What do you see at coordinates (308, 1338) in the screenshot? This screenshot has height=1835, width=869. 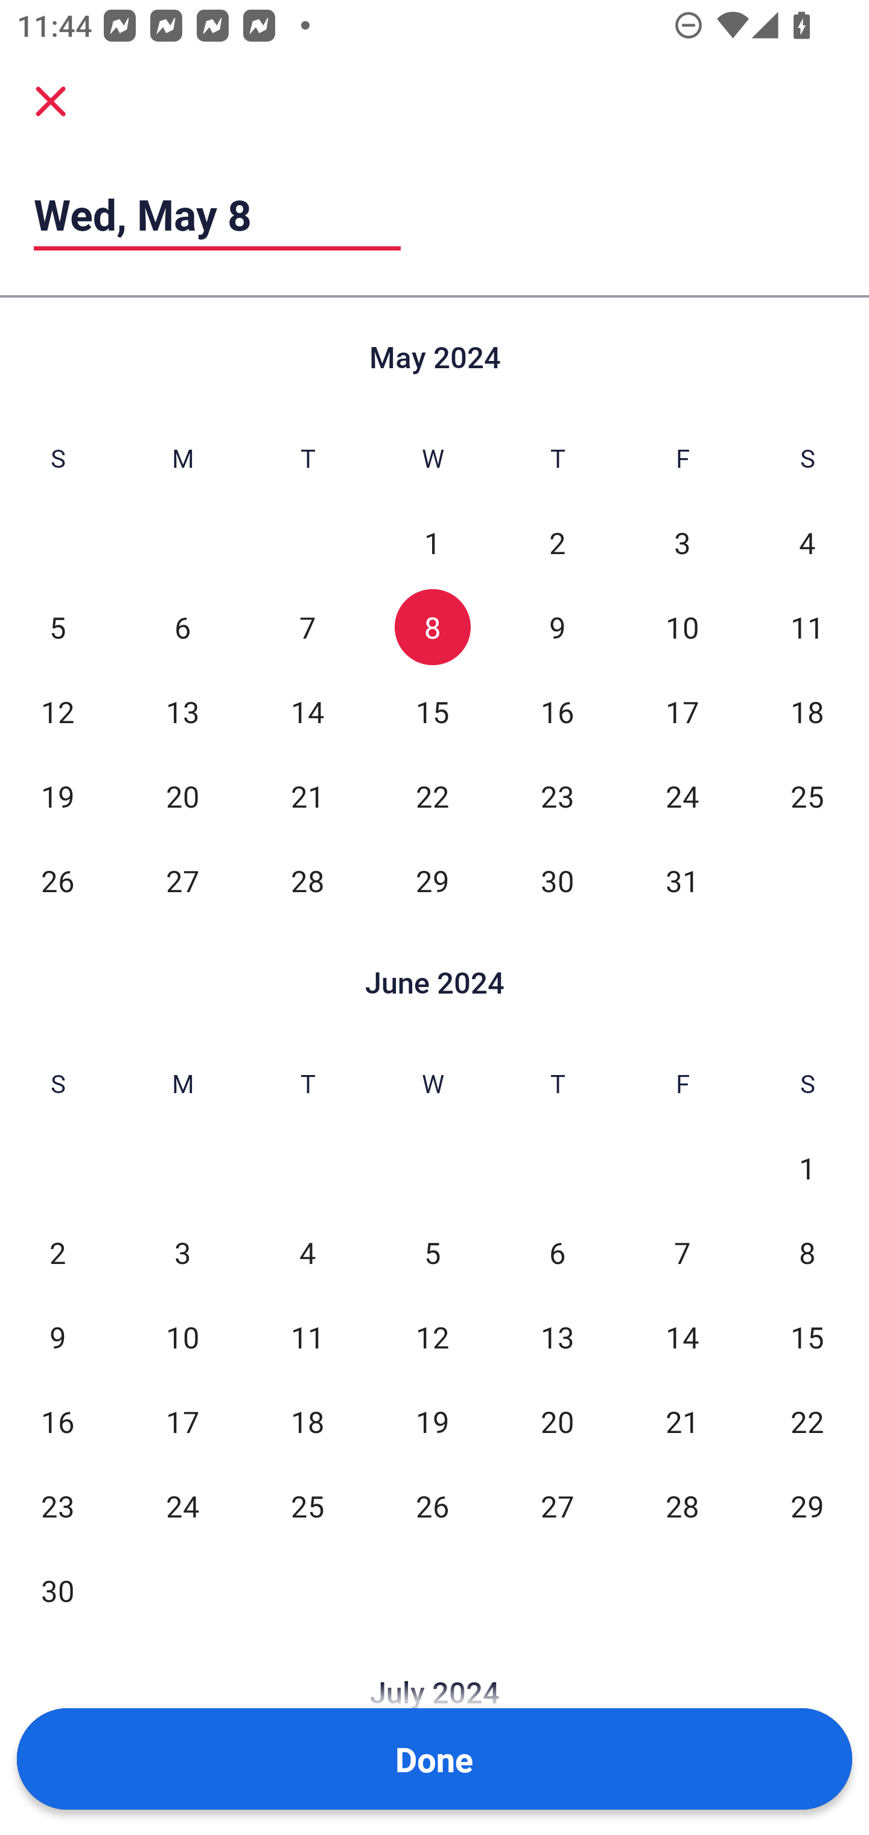 I see `11 Tue, Jun 11, Not Selected` at bounding box center [308, 1338].